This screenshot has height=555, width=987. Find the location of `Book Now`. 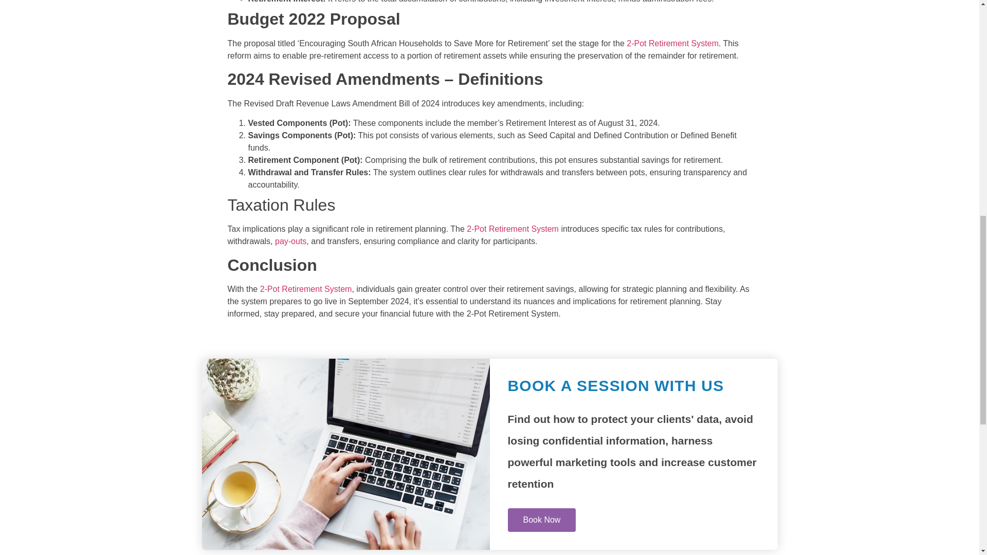

Book Now is located at coordinates (542, 519).